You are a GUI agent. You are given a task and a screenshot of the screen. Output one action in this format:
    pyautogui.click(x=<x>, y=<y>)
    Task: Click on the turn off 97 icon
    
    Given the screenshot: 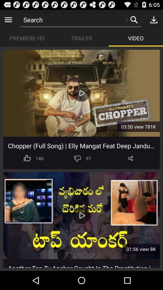 What is the action you would take?
    pyautogui.click(x=88, y=158)
    